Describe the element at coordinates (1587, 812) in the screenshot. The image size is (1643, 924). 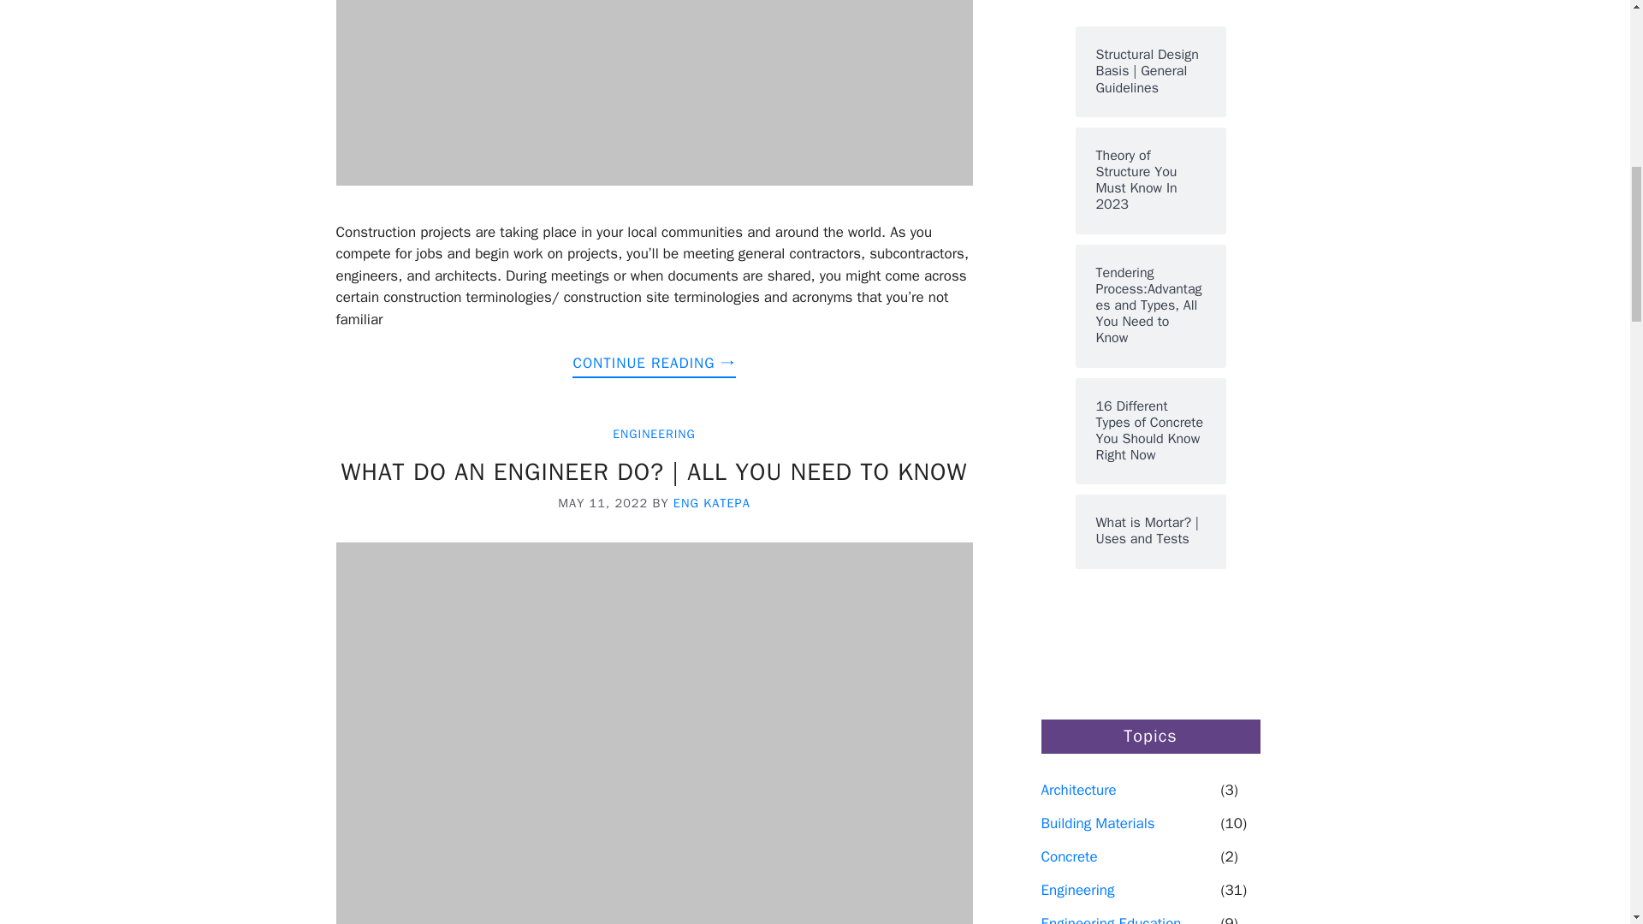
I see `Scroll back to top` at that location.